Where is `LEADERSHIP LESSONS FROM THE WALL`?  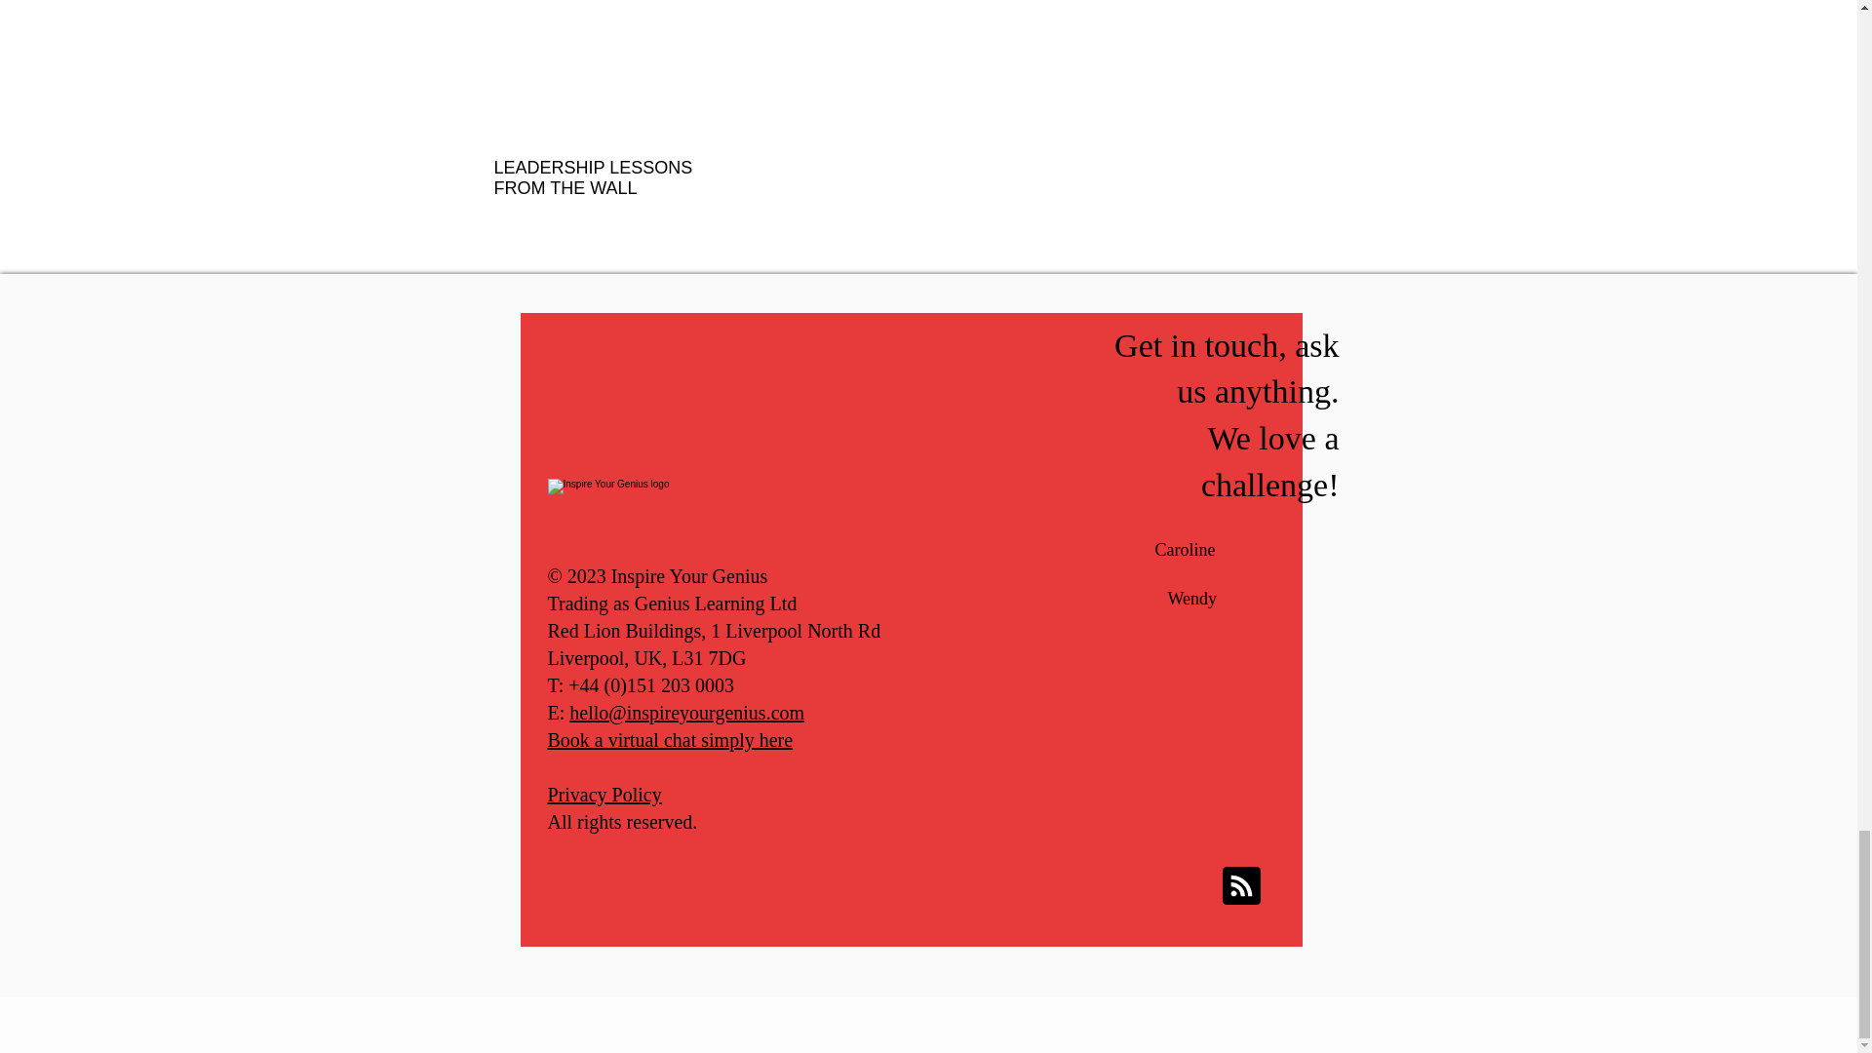 LEADERSHIP LESSONS FROM THE WALL is located at coordinates (611, 178).